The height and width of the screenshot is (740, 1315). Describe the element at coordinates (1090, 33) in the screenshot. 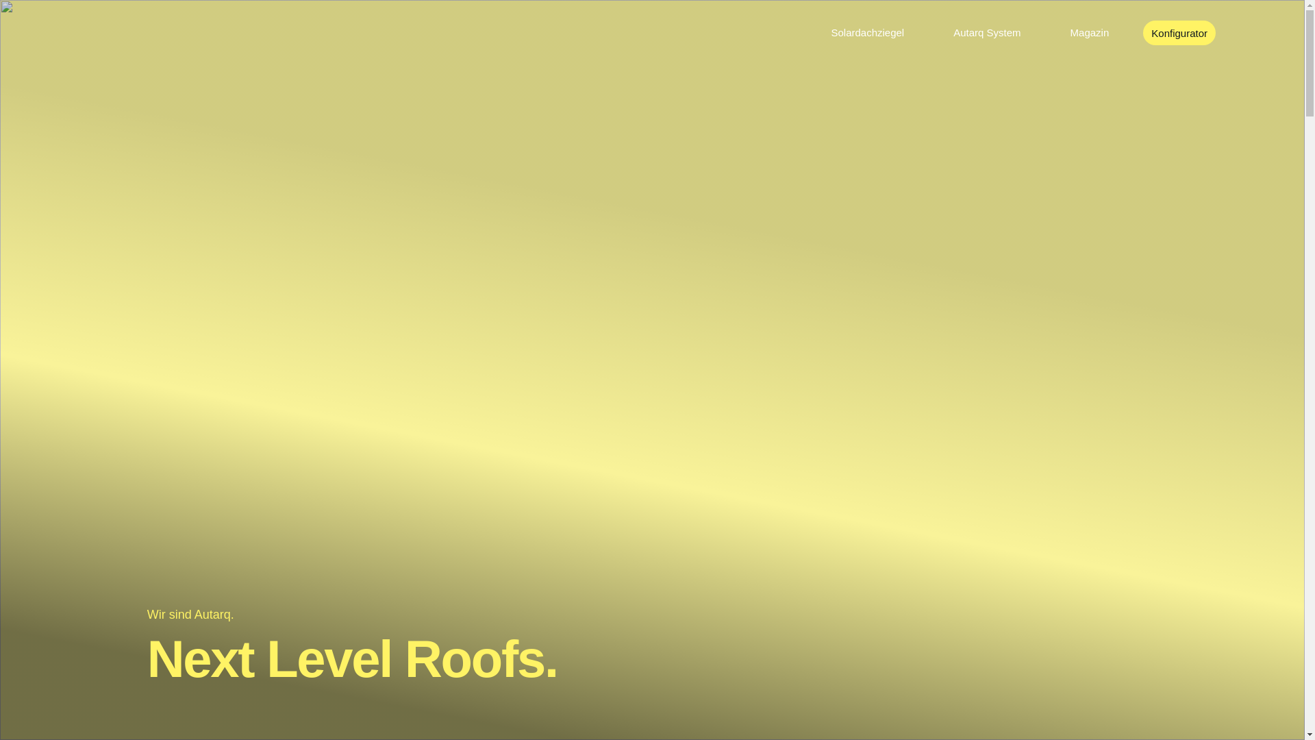

I see `Magazin` at that location.